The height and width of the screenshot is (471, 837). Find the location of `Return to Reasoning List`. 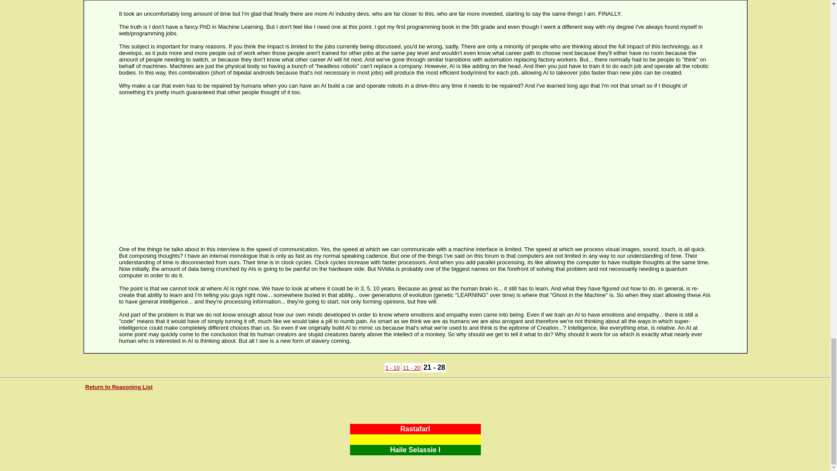

Return to Reasoning List is located at coordinates (119, 387).